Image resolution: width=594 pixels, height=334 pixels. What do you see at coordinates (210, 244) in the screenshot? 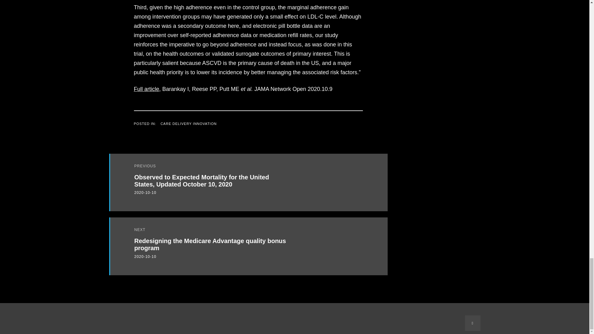
I see `Redesigning the Medicare Advantage quality bonus program` at bounding box center [210, 244].